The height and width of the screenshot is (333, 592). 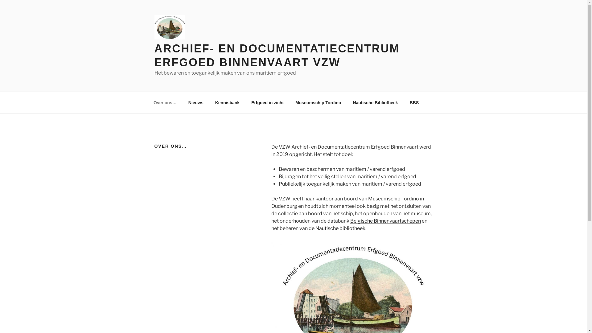 What do you see at coordinates (268, 102) in the screenshot?
I see `Erfgoed in zicht` at bounding box center [268, 102].